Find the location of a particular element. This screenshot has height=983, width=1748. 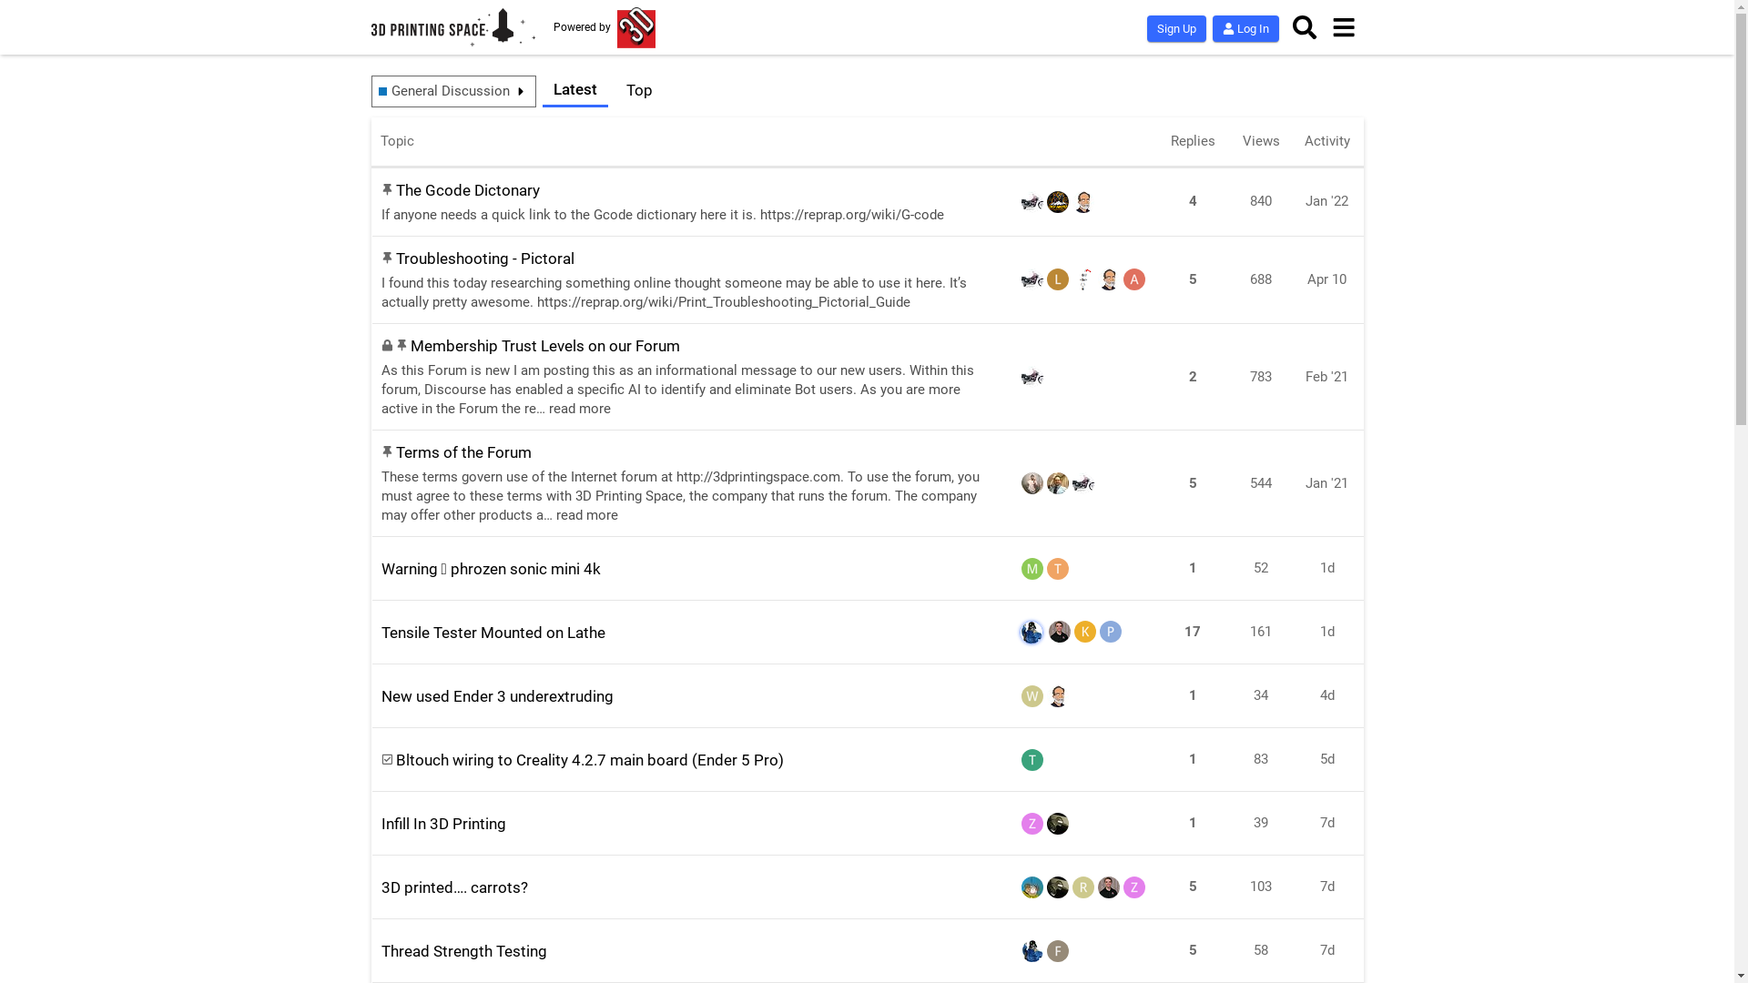

mykepredko - Most Recent Poster is located at coordinates (1083, 202).